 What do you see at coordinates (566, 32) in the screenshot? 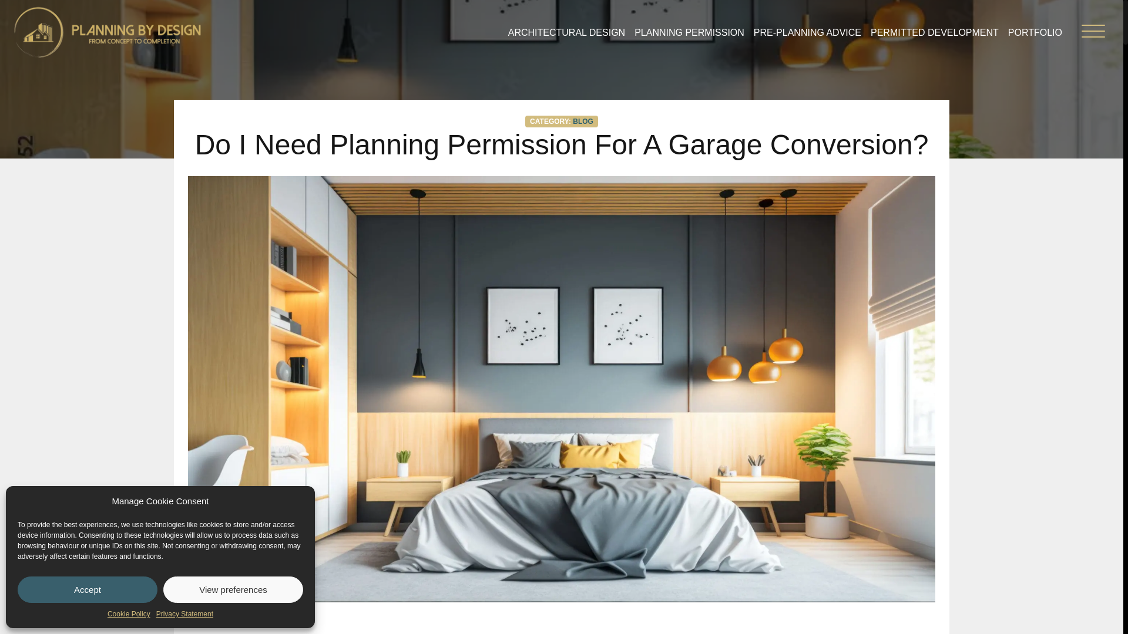
I see `ARCHITECTURAL DESIGN` at bounding box center [566, 32].